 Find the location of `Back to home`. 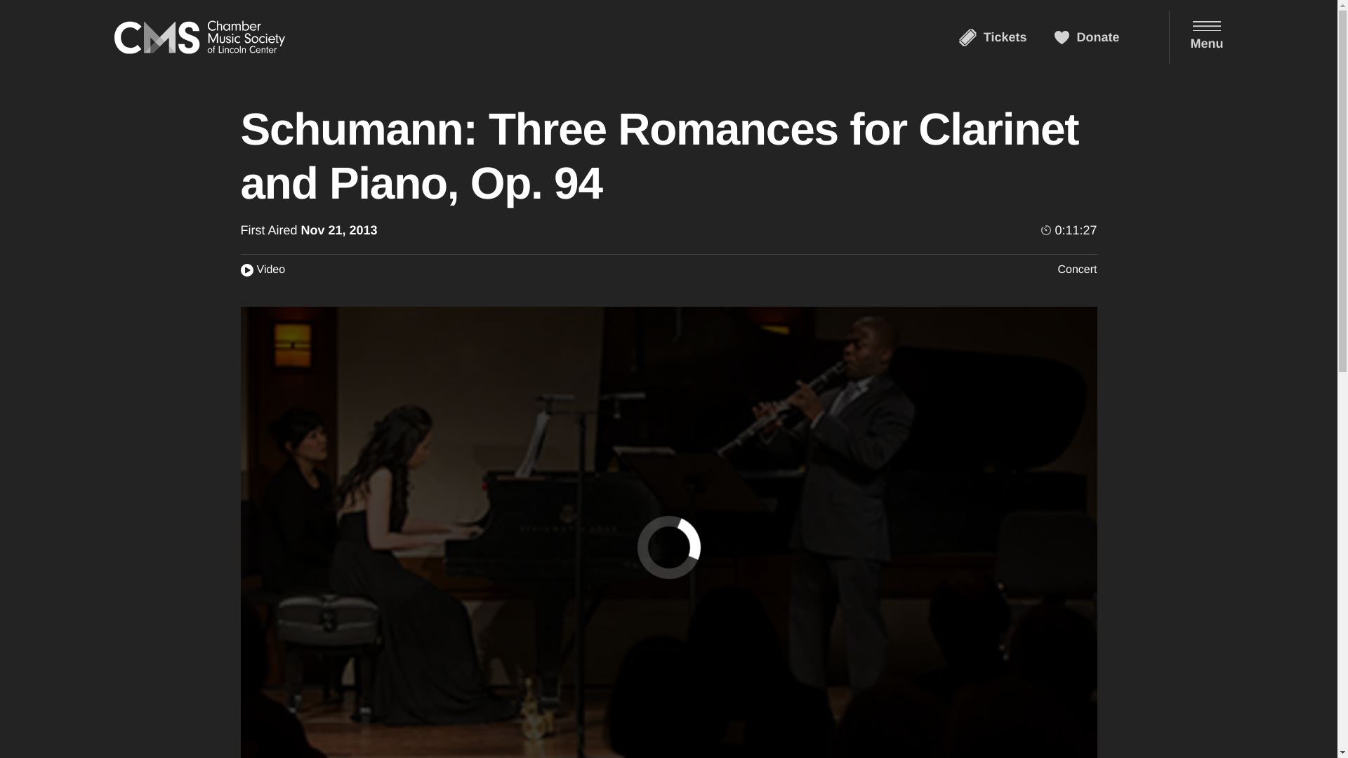

Back to home is located at coordinates (199, 36).